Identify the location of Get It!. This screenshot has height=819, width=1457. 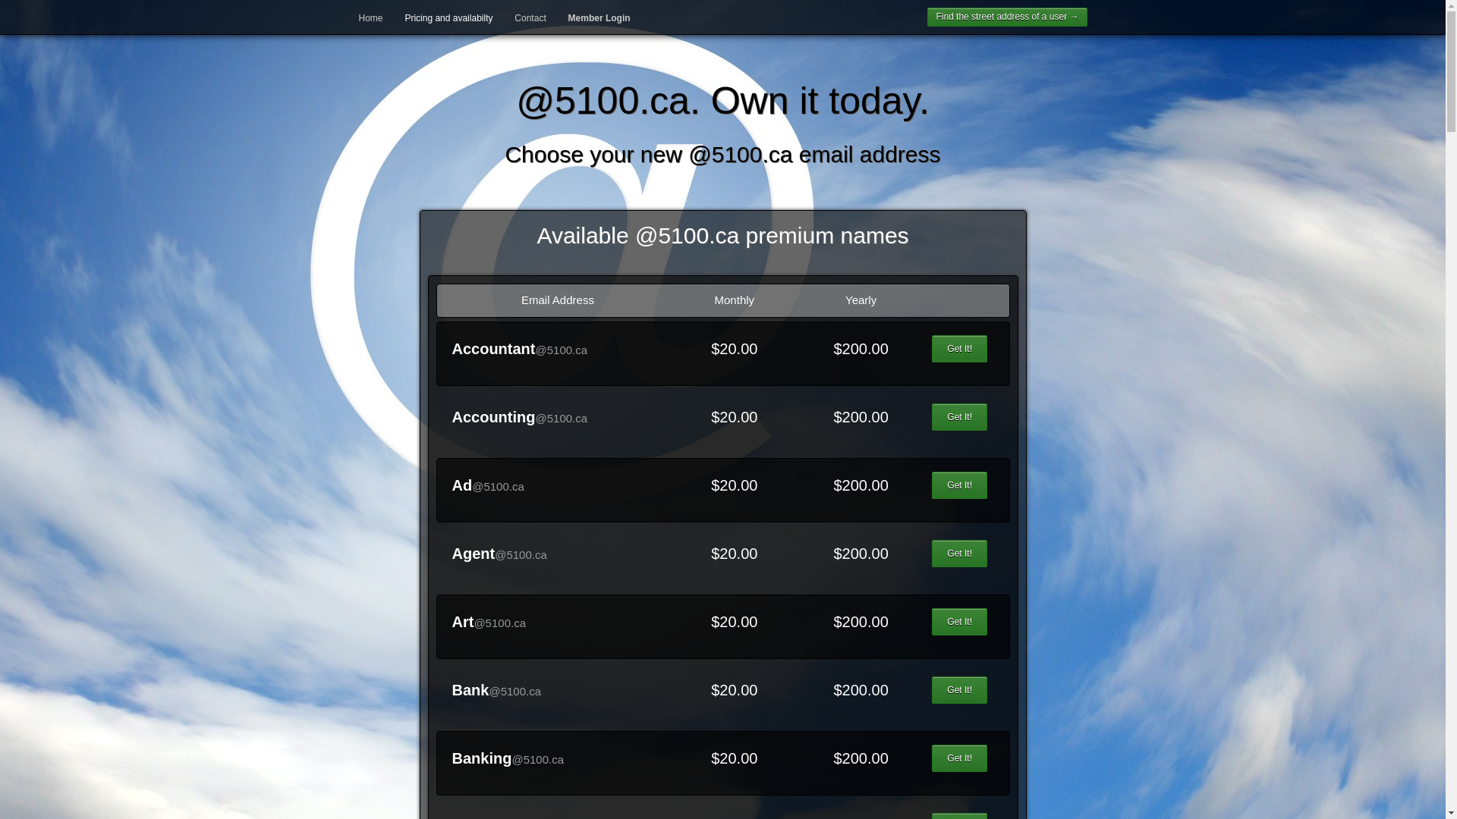
(959, 758).